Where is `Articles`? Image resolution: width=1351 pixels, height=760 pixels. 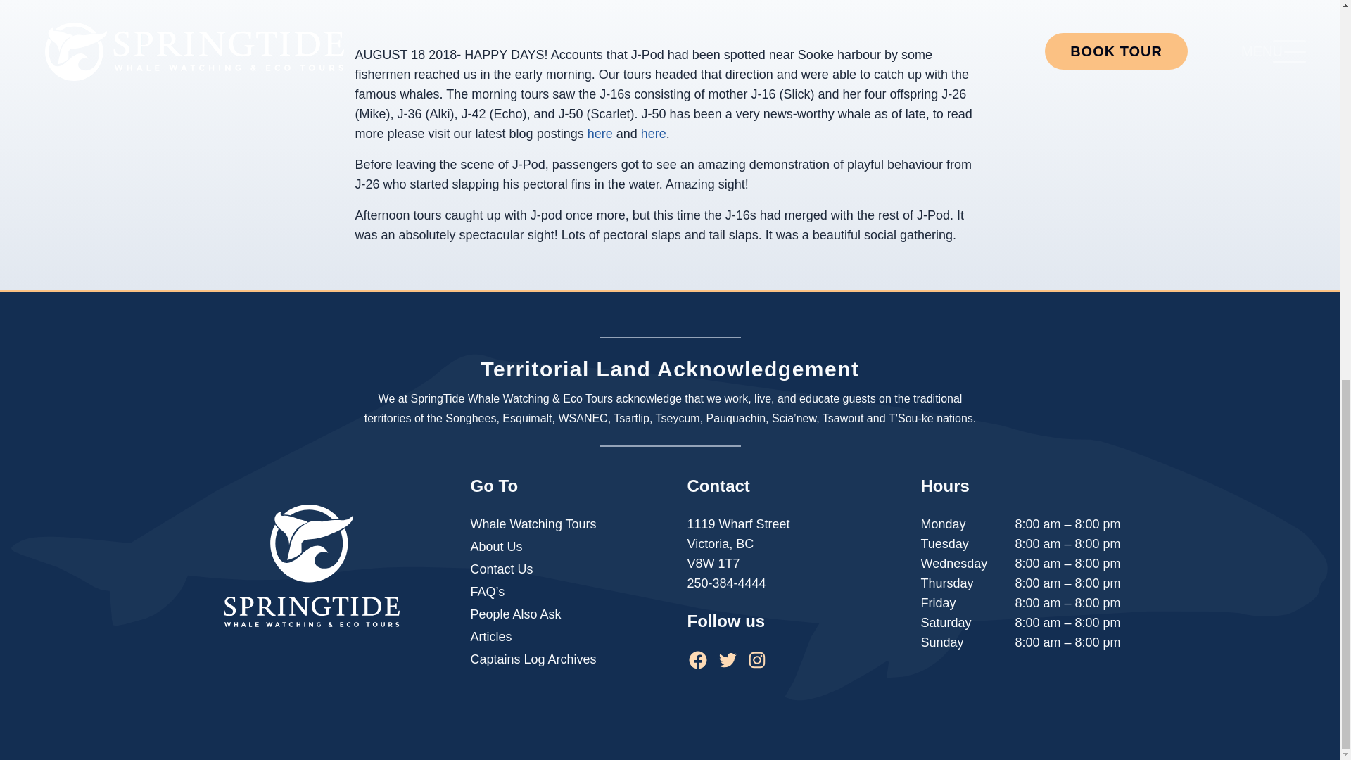 Articles is located at coordinates (491, 637).